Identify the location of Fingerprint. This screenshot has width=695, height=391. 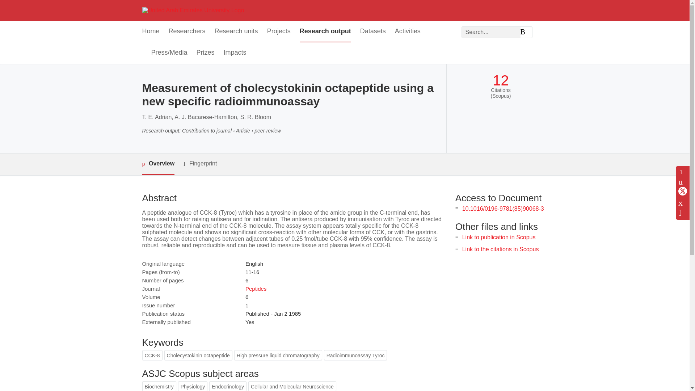
(200, 164).